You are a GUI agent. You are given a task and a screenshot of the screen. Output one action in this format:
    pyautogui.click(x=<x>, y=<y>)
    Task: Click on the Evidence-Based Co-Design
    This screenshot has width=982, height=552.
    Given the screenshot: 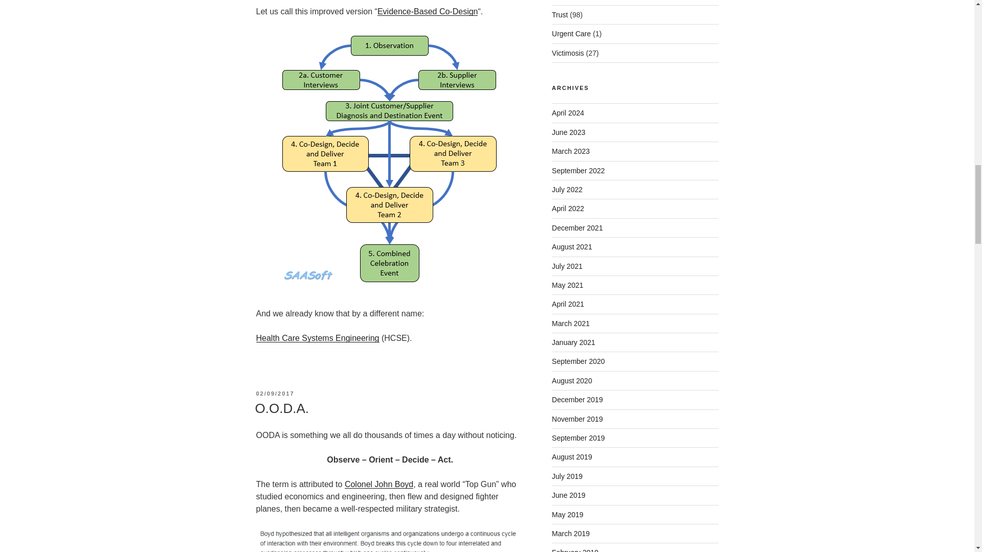 What is the action you would take?
    pyautogui.click(x=428, y=11)
    